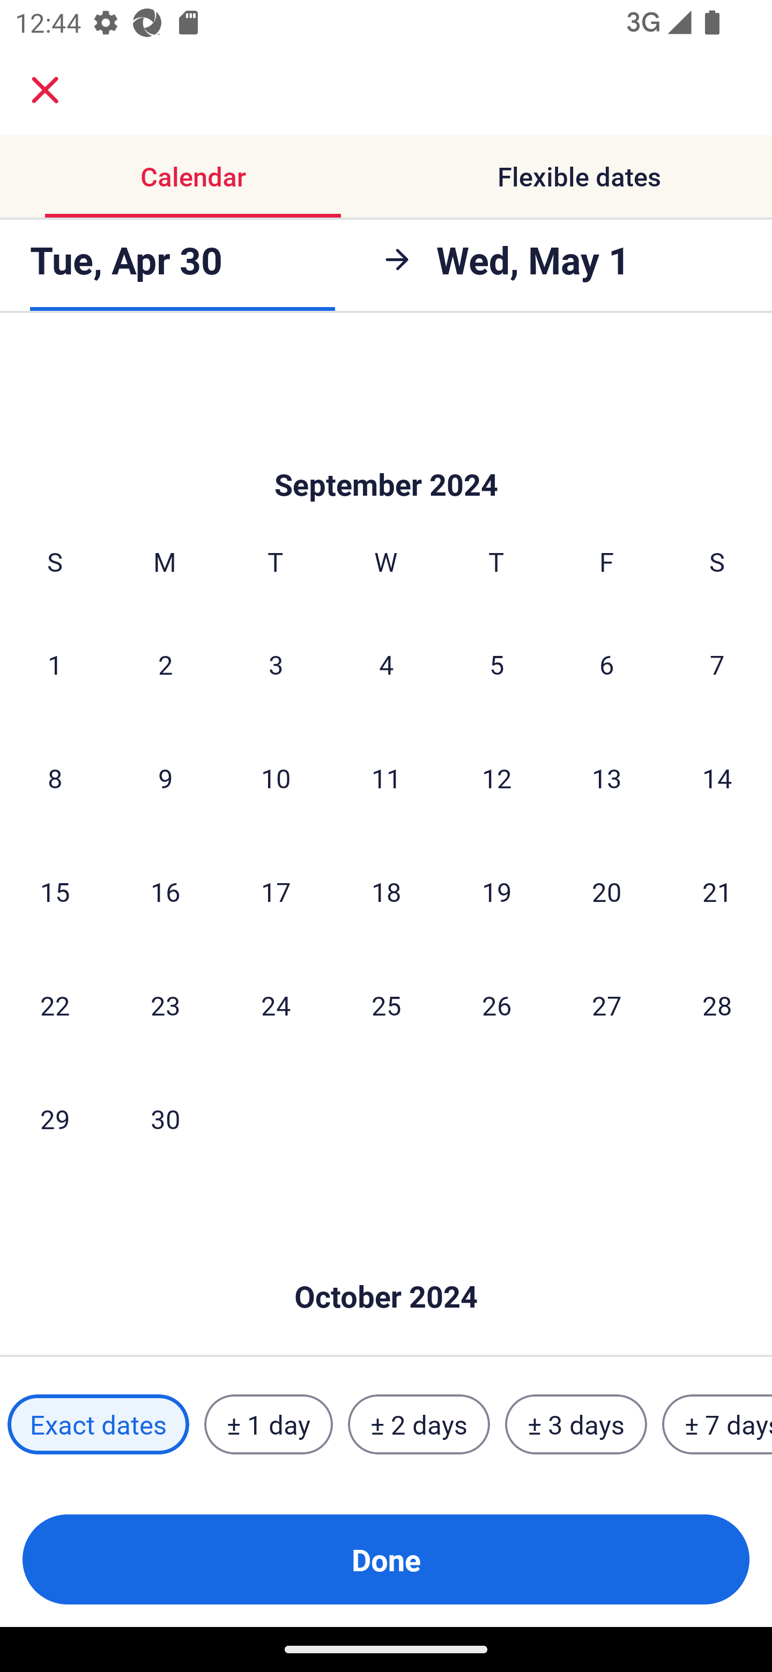 This screenshot has height=1672, width=772. I want to click on 28 Saturday, September 28, 2024, so click(717, 1005).